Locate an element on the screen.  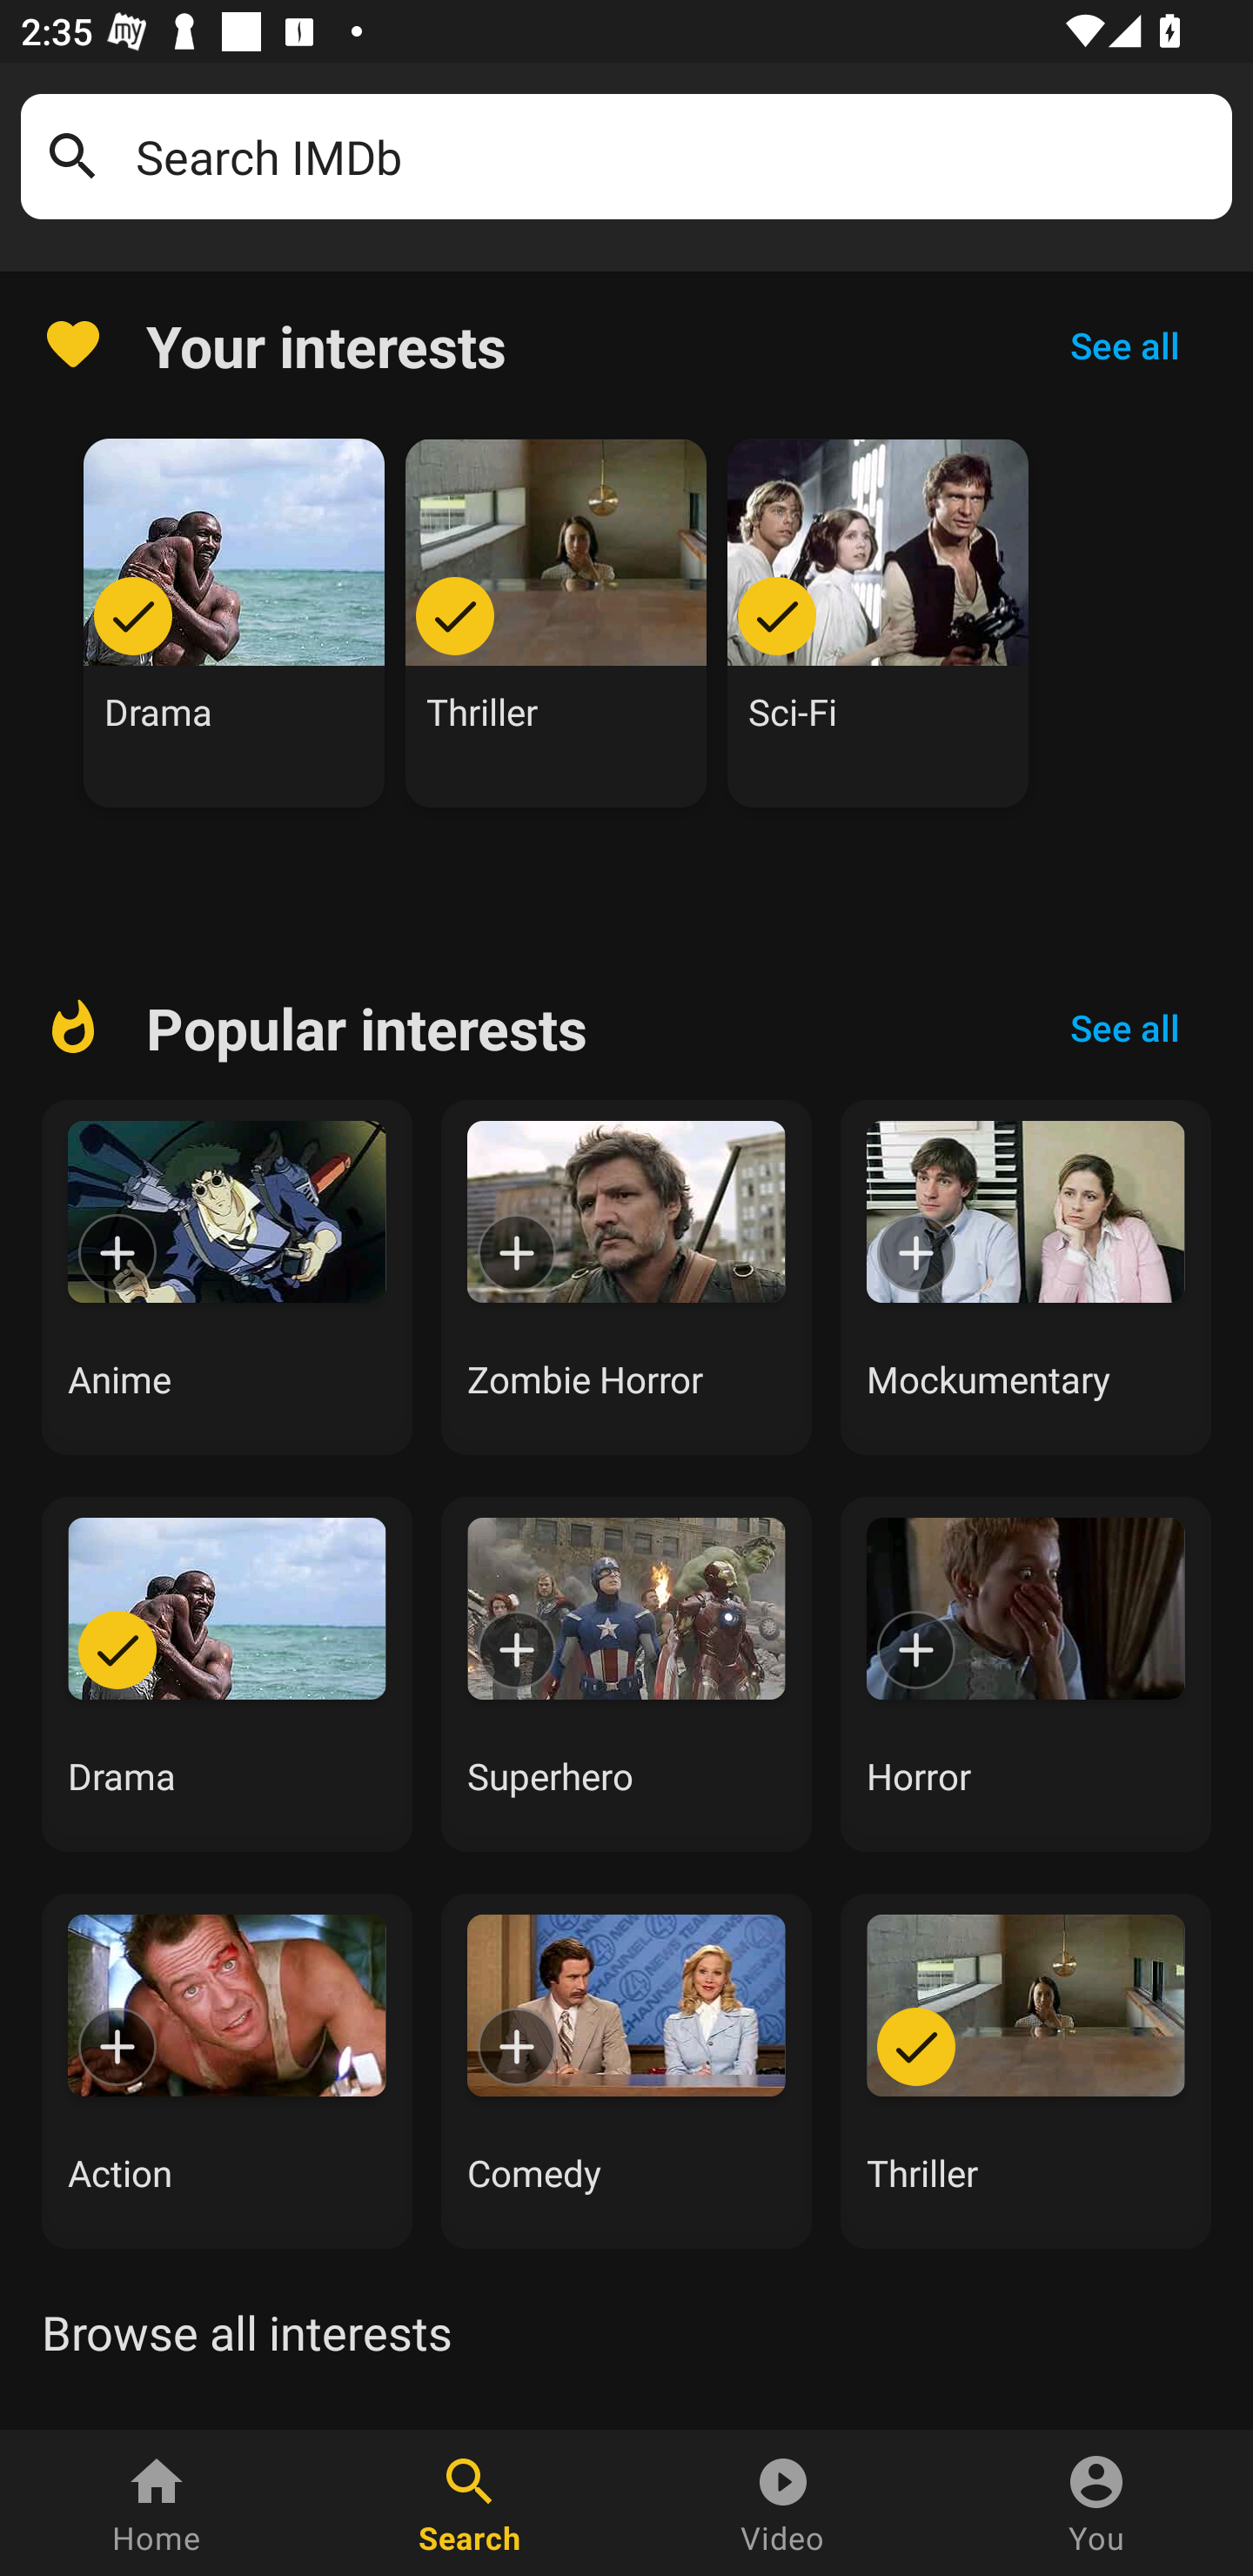
Action is located at coordinates (226, 2070).